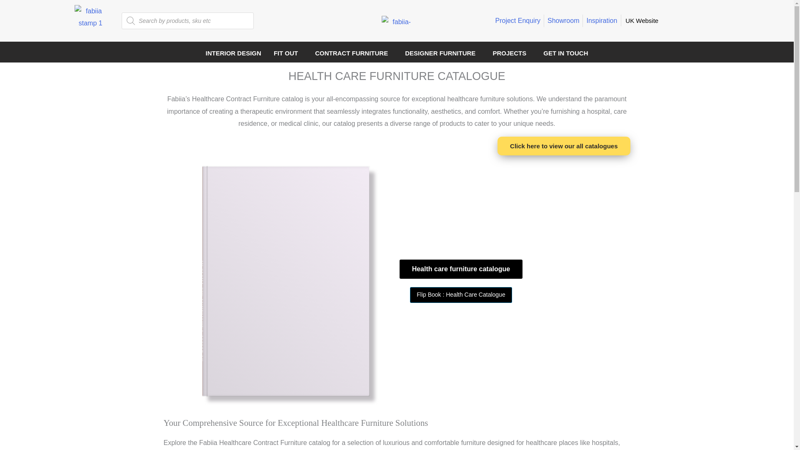  Describe the element at coordinates (644, 20) in the screenshot. I see `UK Website` at that location.